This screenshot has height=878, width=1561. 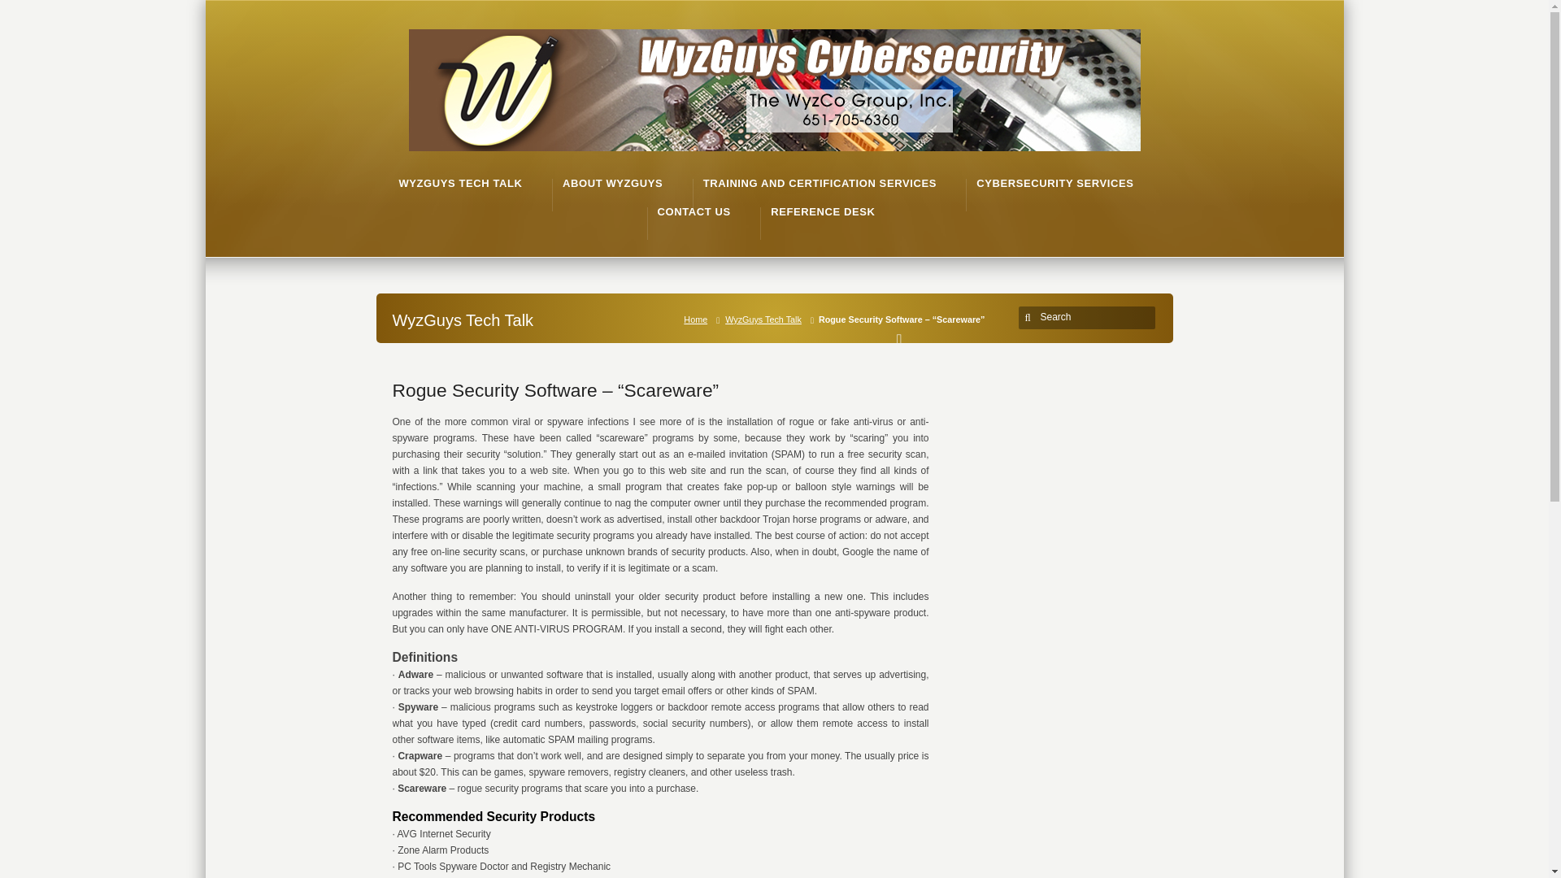 I want to click on TRAINING AND CERTIFICATION SERVICES, so click(x=820, y=184).